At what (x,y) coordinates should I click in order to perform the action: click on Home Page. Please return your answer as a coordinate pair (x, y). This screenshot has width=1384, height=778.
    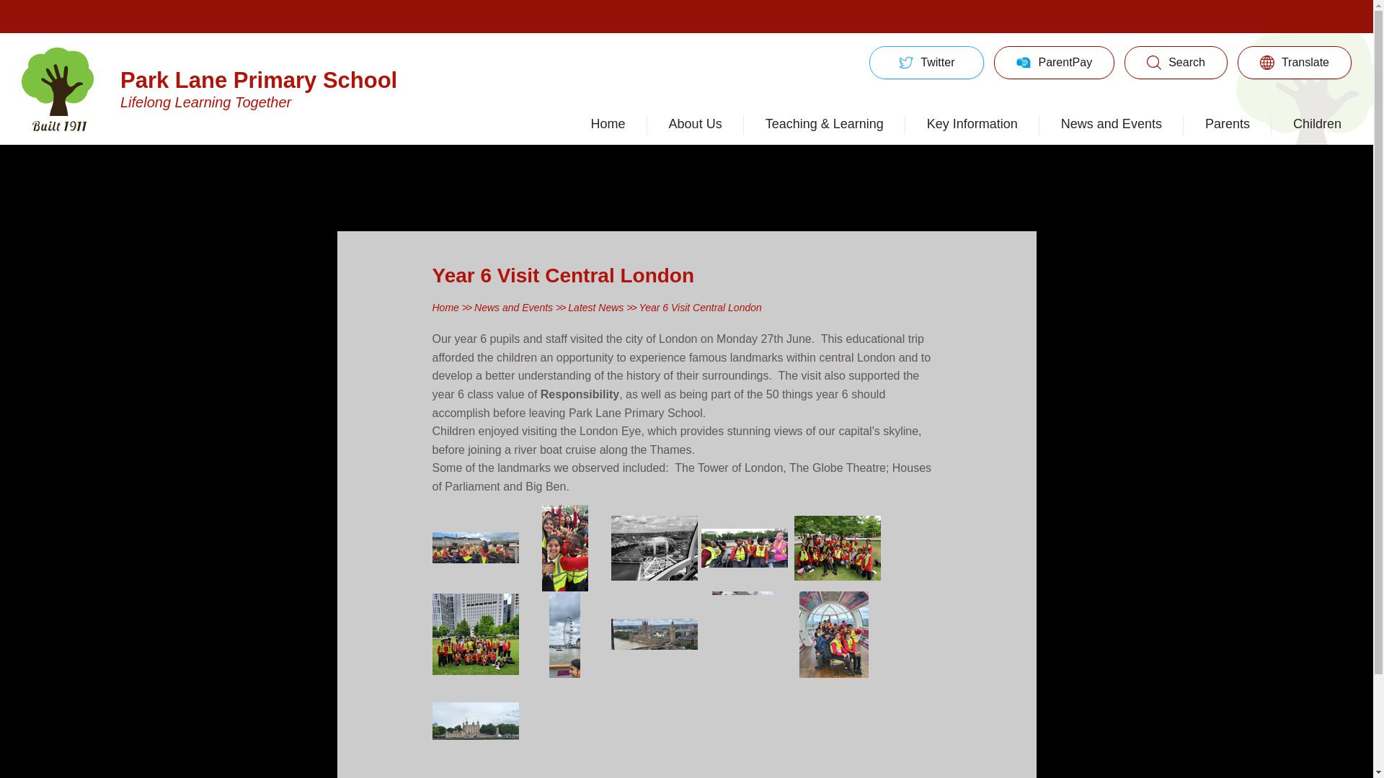
    Looking at the image, I should click on (263, 88).